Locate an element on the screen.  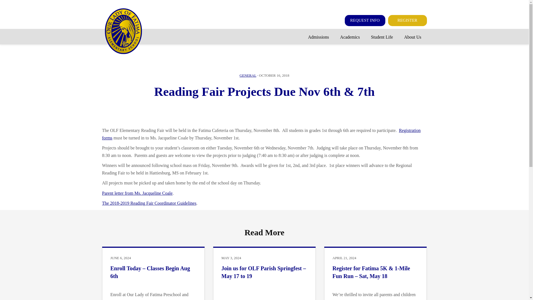
Registration forms is located at coordinates (262, 134).